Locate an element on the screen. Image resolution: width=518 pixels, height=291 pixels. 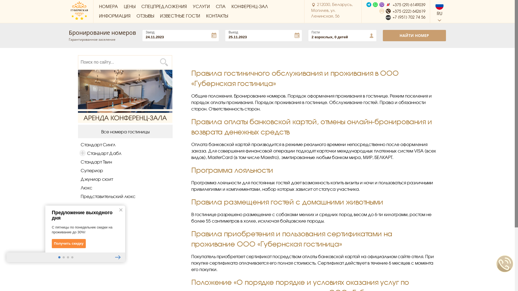
+375 (29) 6149039 is located at coordinates (396, 5).